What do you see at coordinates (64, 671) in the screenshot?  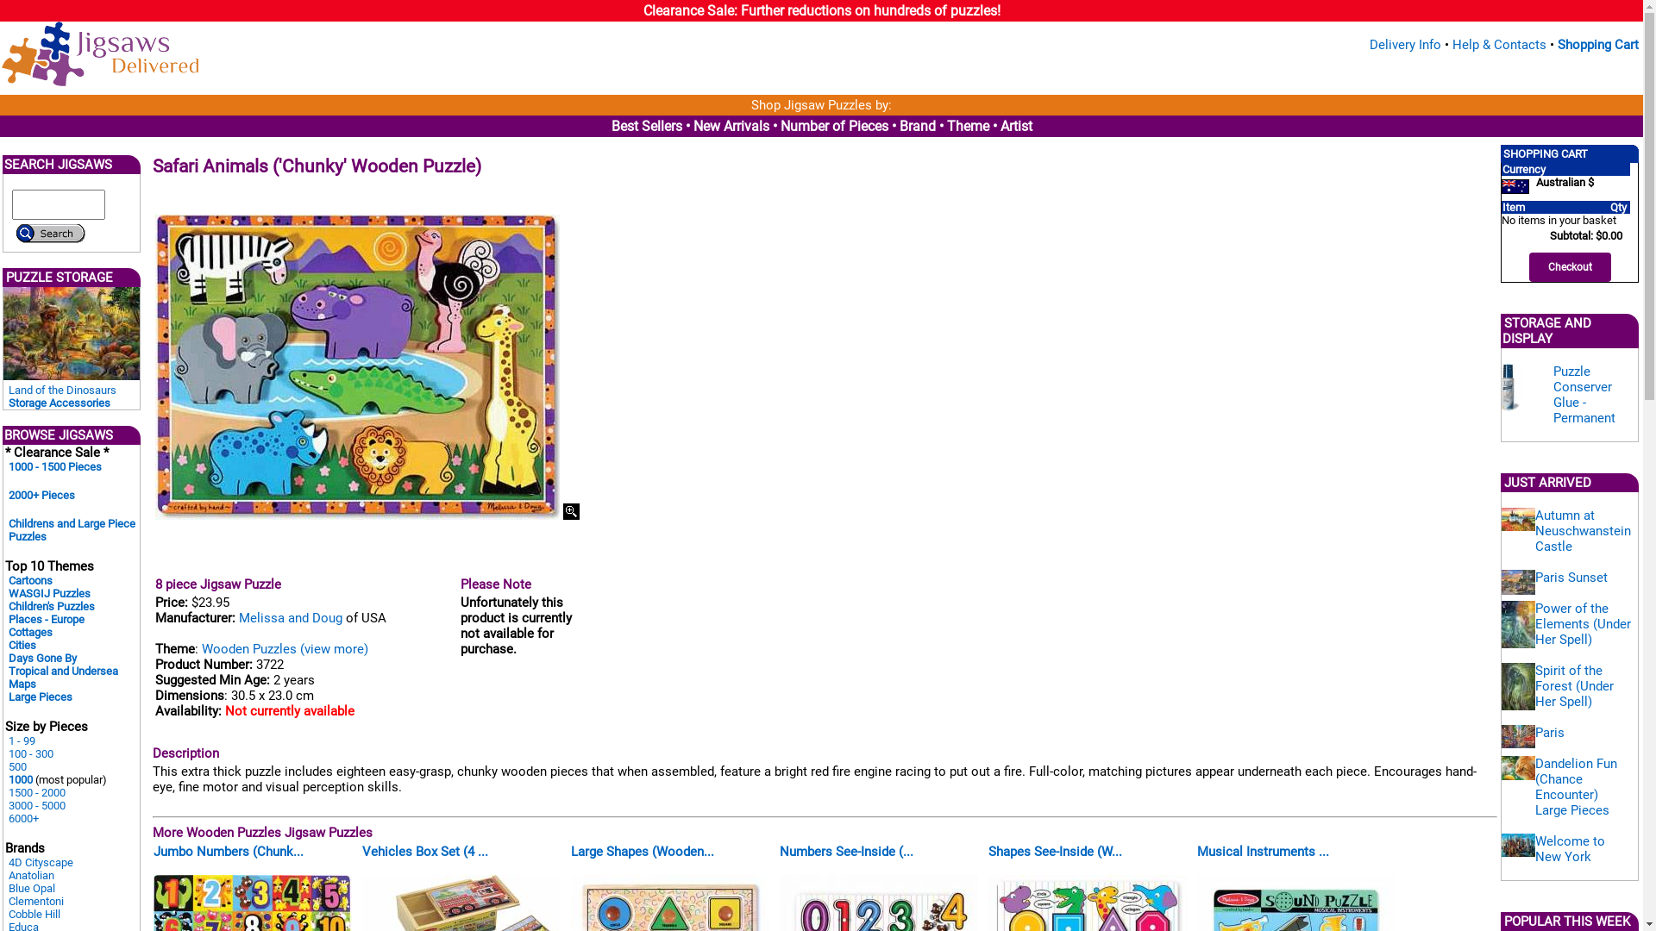 I see `Tropical and Undersea` at bounding box center [64, 671].